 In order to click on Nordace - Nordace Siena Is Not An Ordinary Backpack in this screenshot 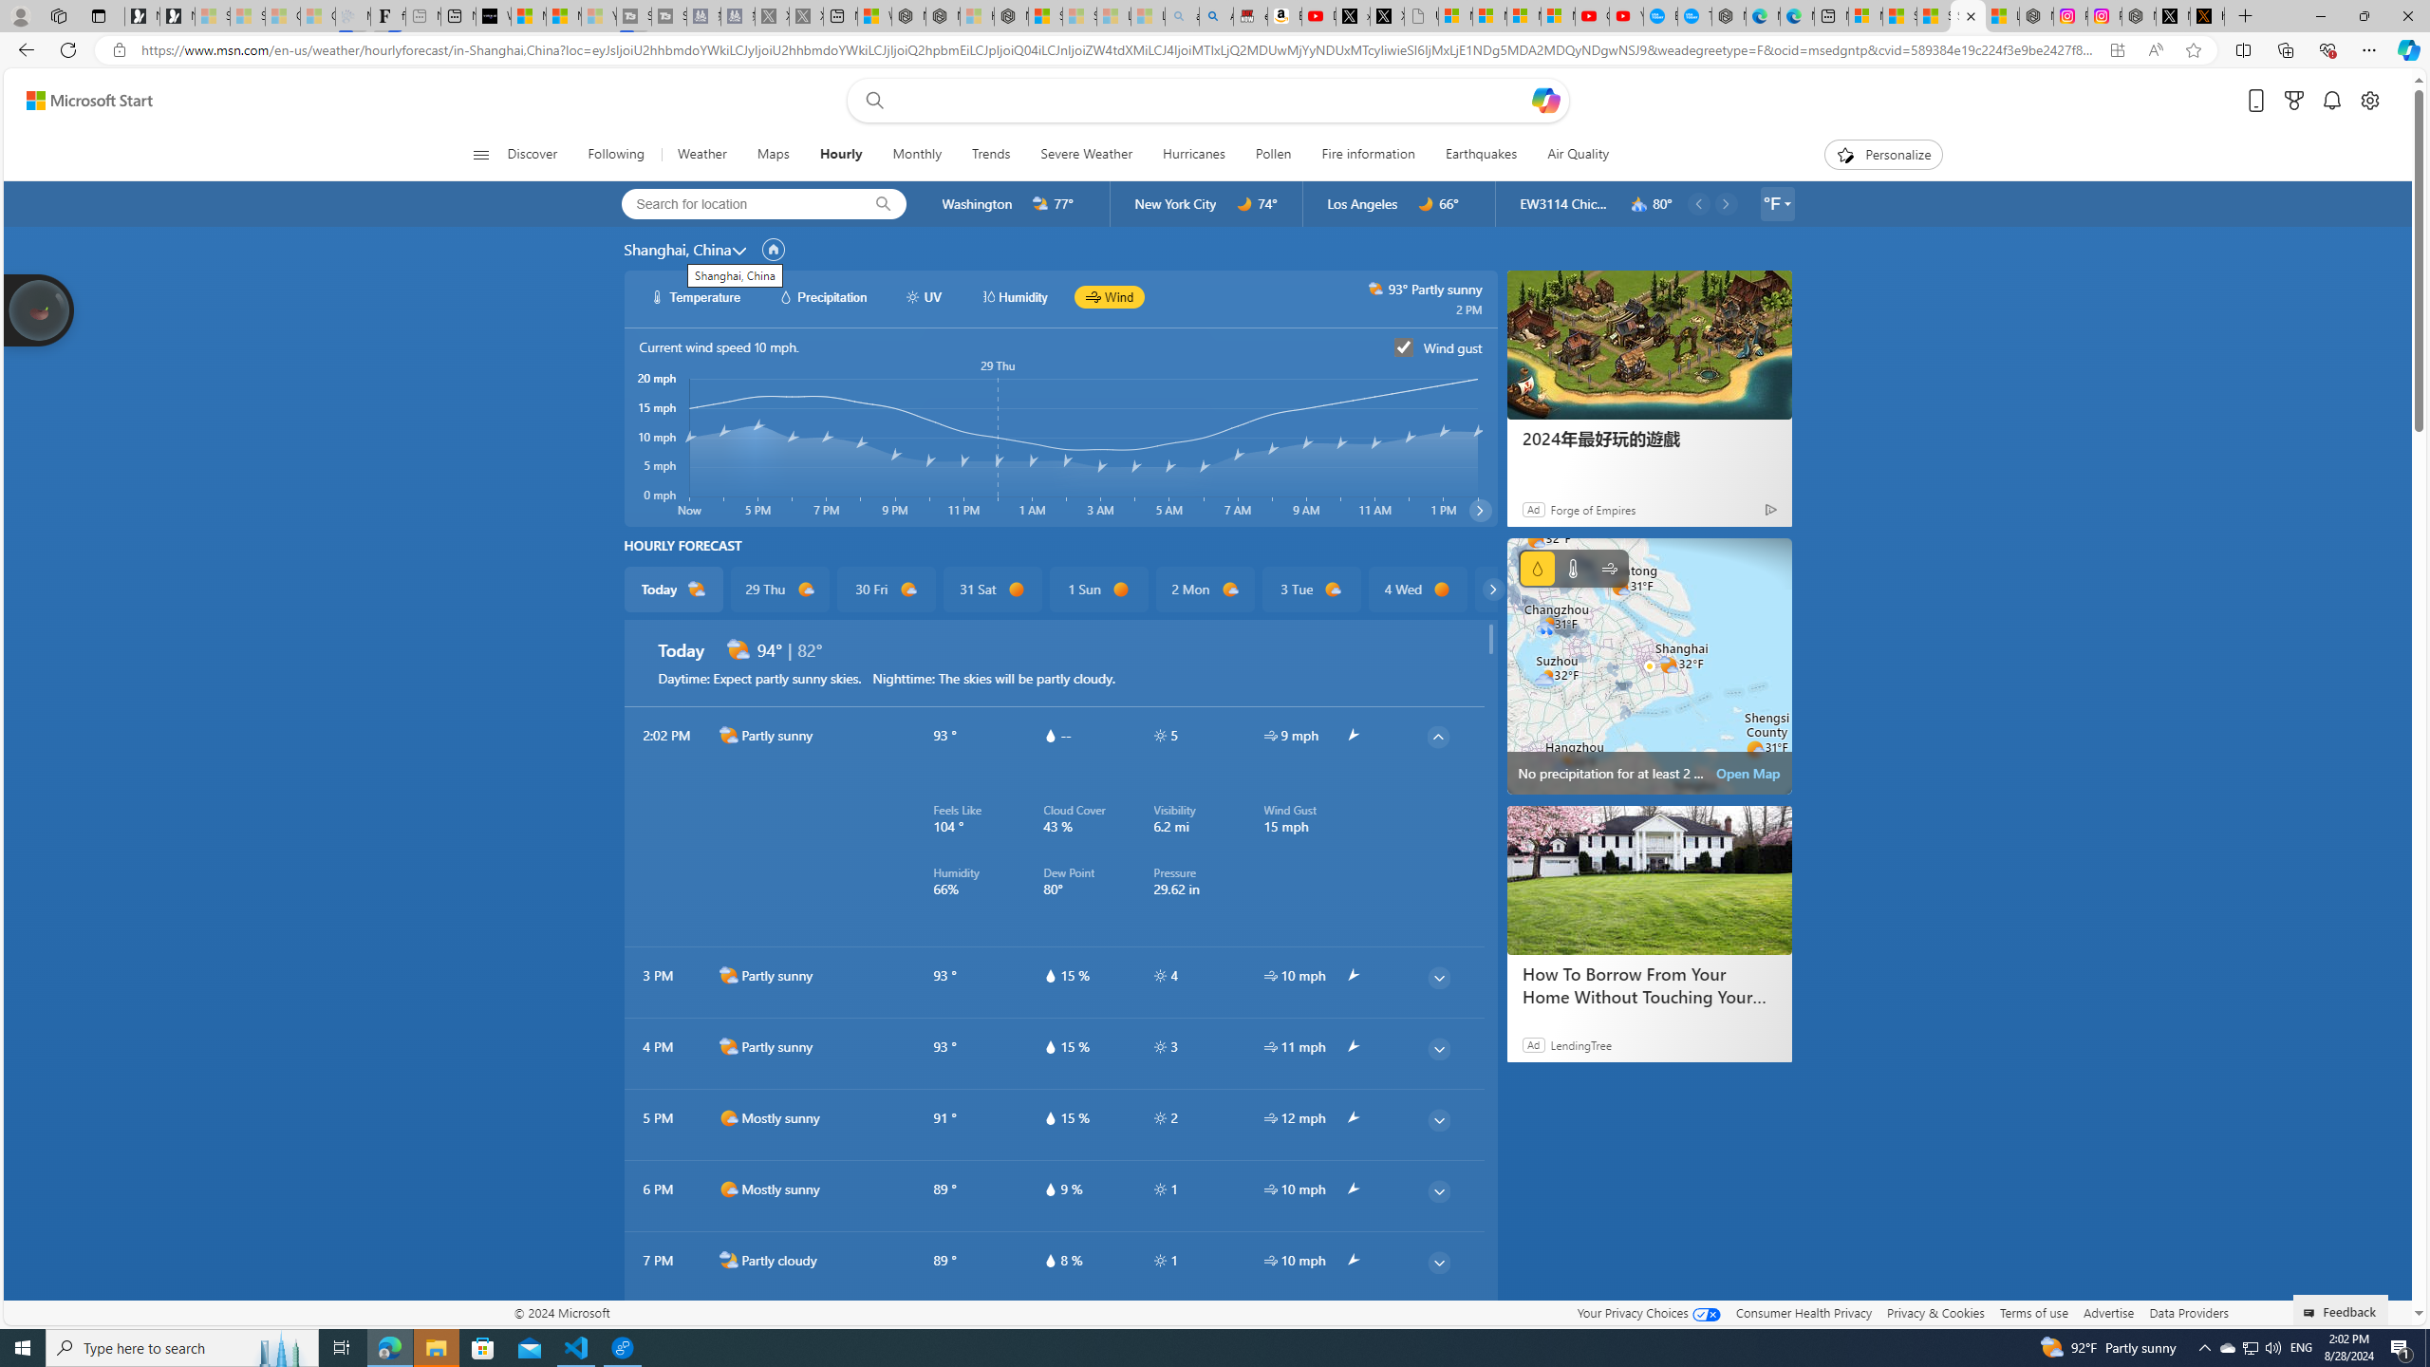, I will do `click(1012, 16)`.